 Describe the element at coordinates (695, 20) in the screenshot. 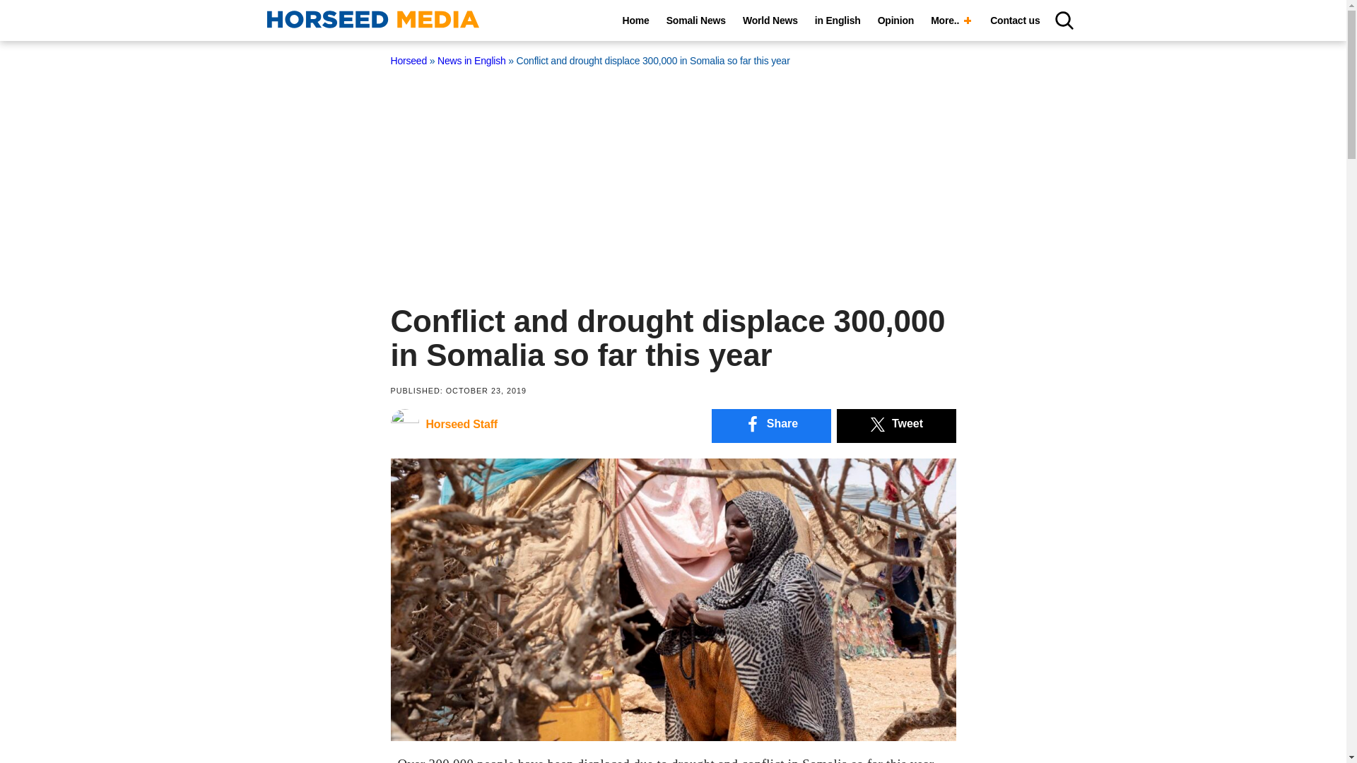

I see `Somali News` at that location.